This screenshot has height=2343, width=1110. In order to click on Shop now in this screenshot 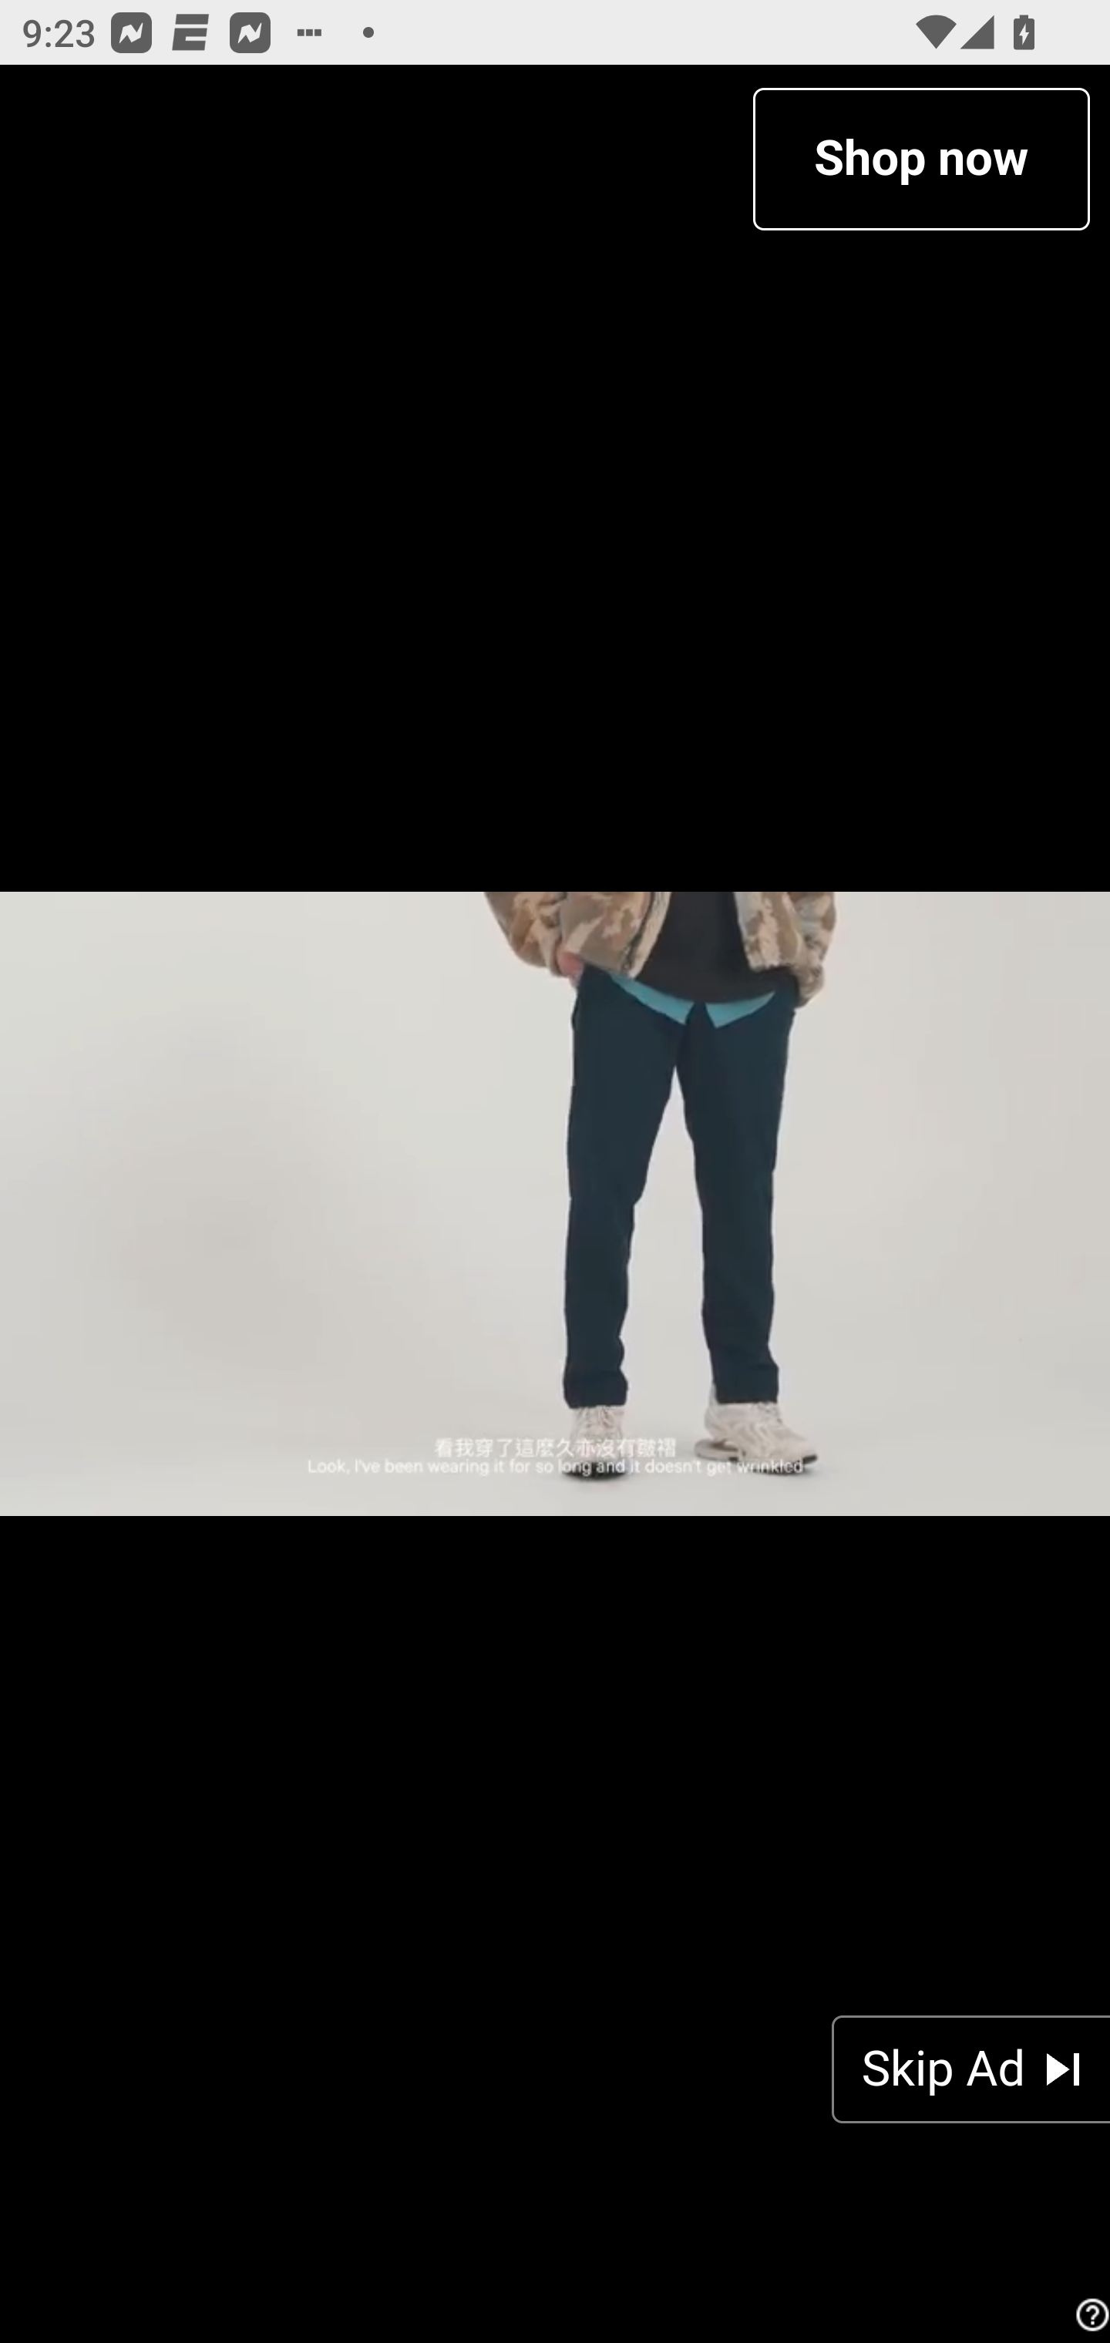, I will do `click(920, 159)`.